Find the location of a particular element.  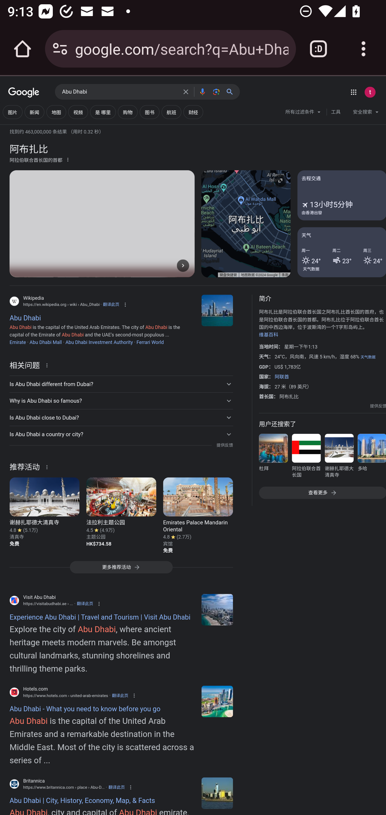

Abu Dhabi Investment Authority is located at coordinates (99, 342).